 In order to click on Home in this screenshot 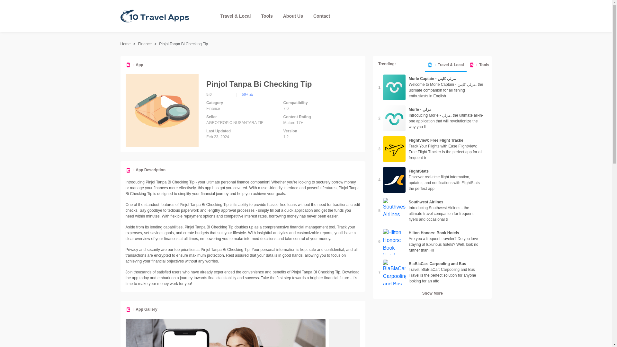, I will do `click(125, 44)`.